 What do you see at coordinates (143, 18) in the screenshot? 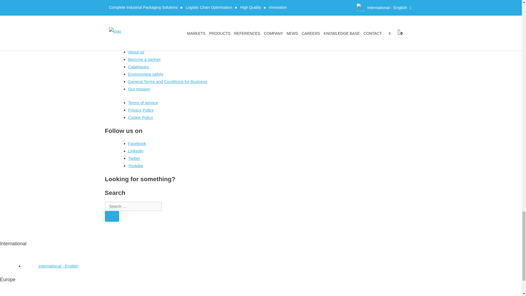
I see `Container finder` at bounding box center [143, 18].